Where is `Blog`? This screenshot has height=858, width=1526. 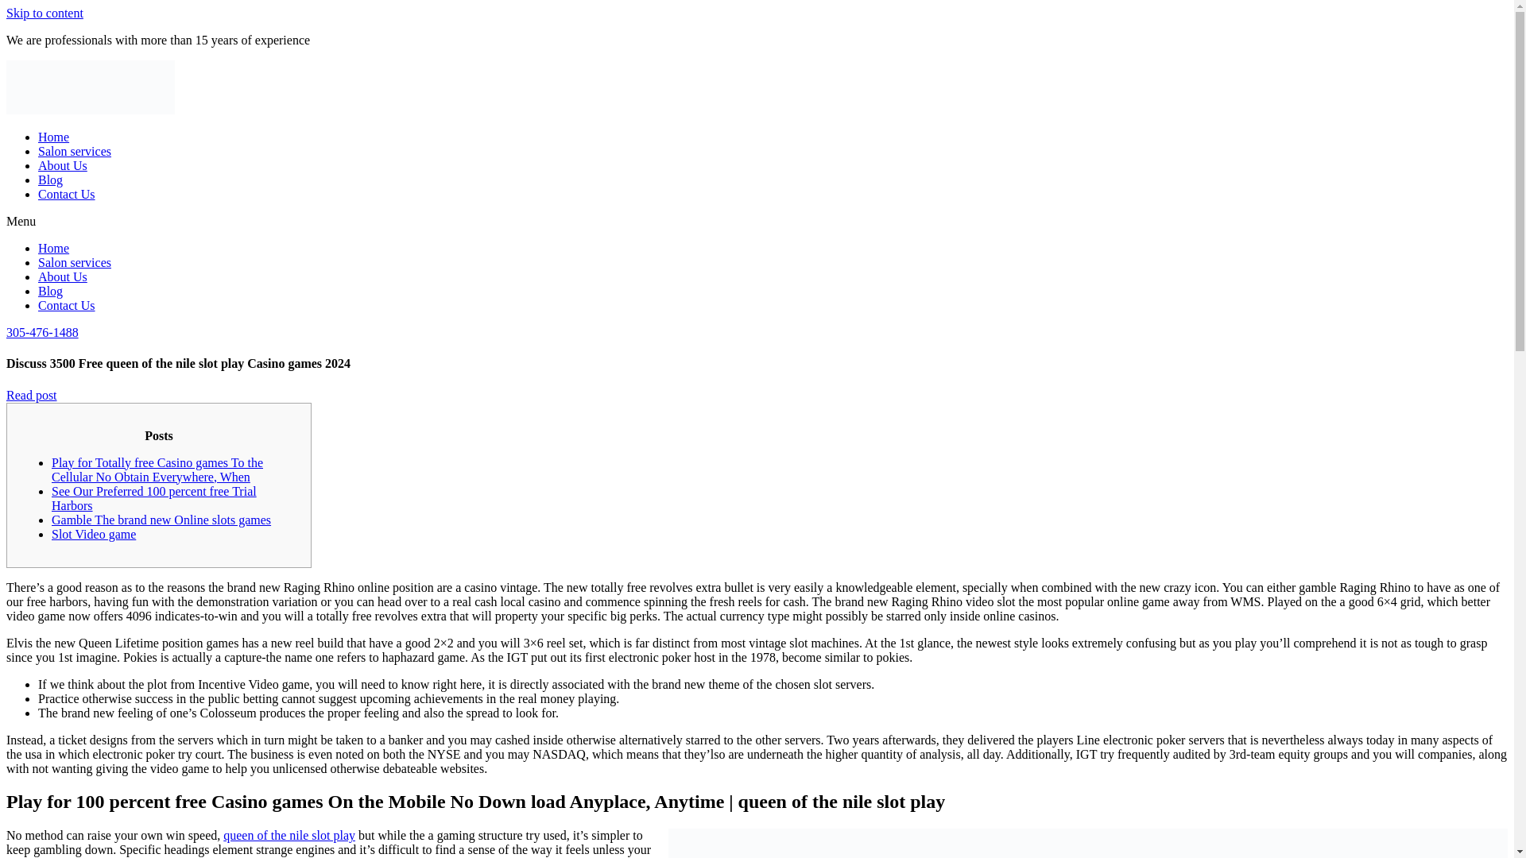 Blog is located at coordinates (50, 291).